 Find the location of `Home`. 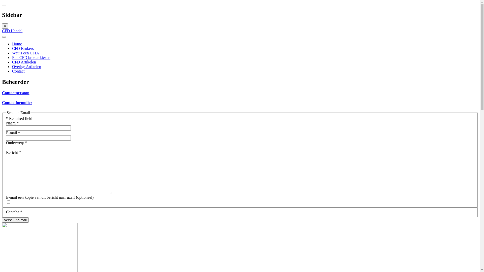

Home is located at coordinates (17, 44).